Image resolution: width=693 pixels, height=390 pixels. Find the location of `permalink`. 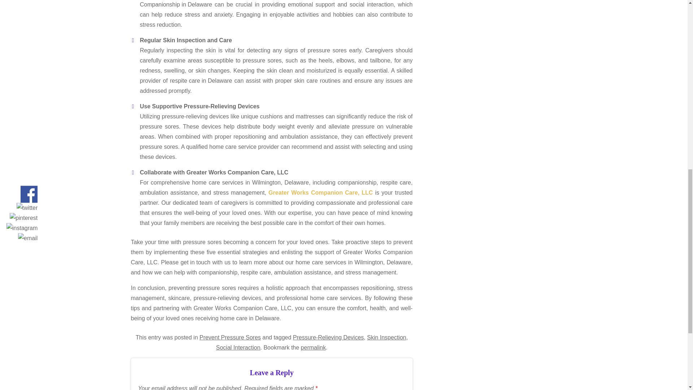

permalink is located at coordinates (313, 348).